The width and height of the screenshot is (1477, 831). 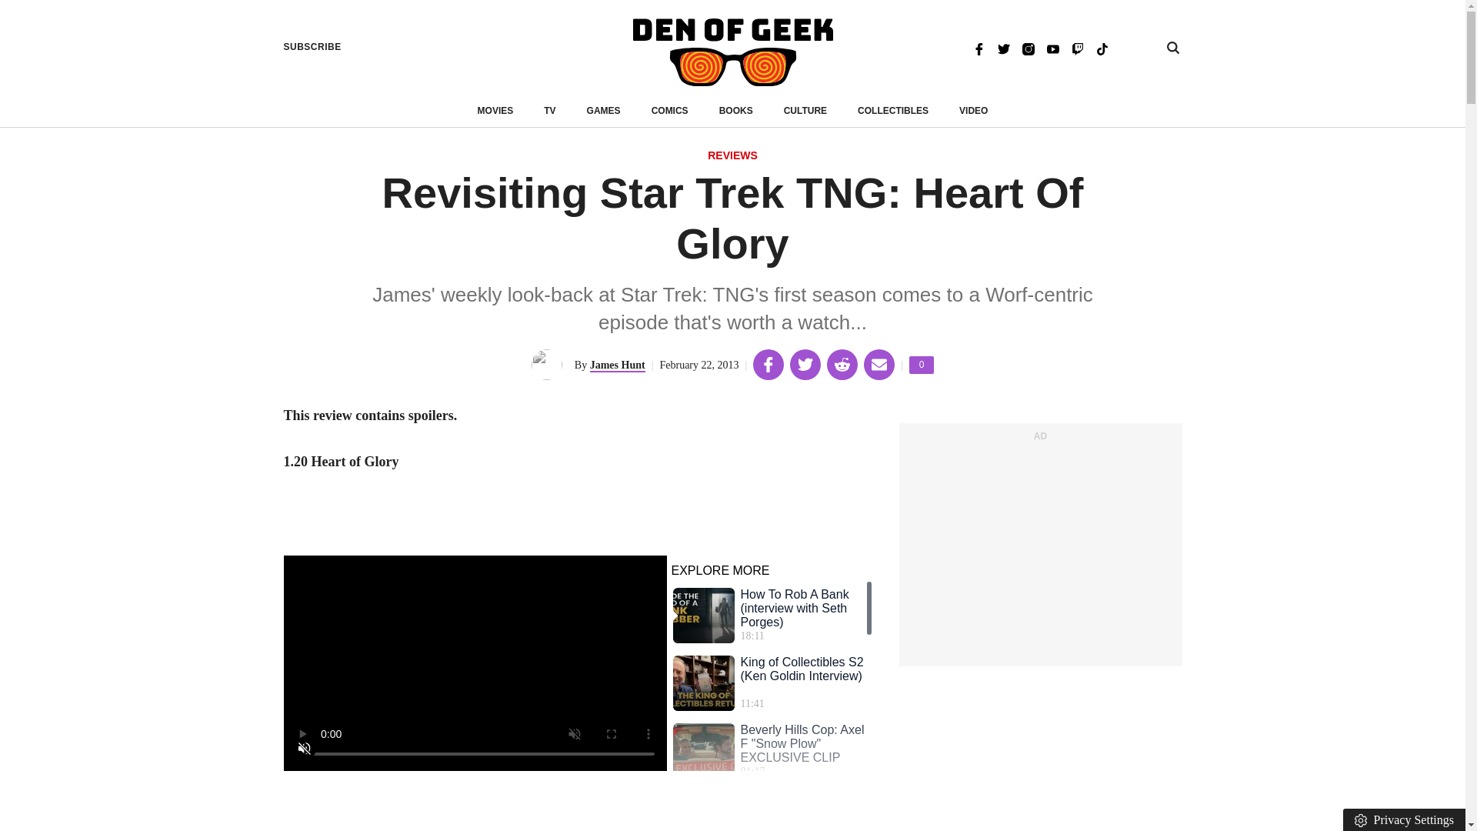 What do you see at coordinates (736, 111) in the screenshot?
I see `BOOKS` at bounding box center [736, 111].